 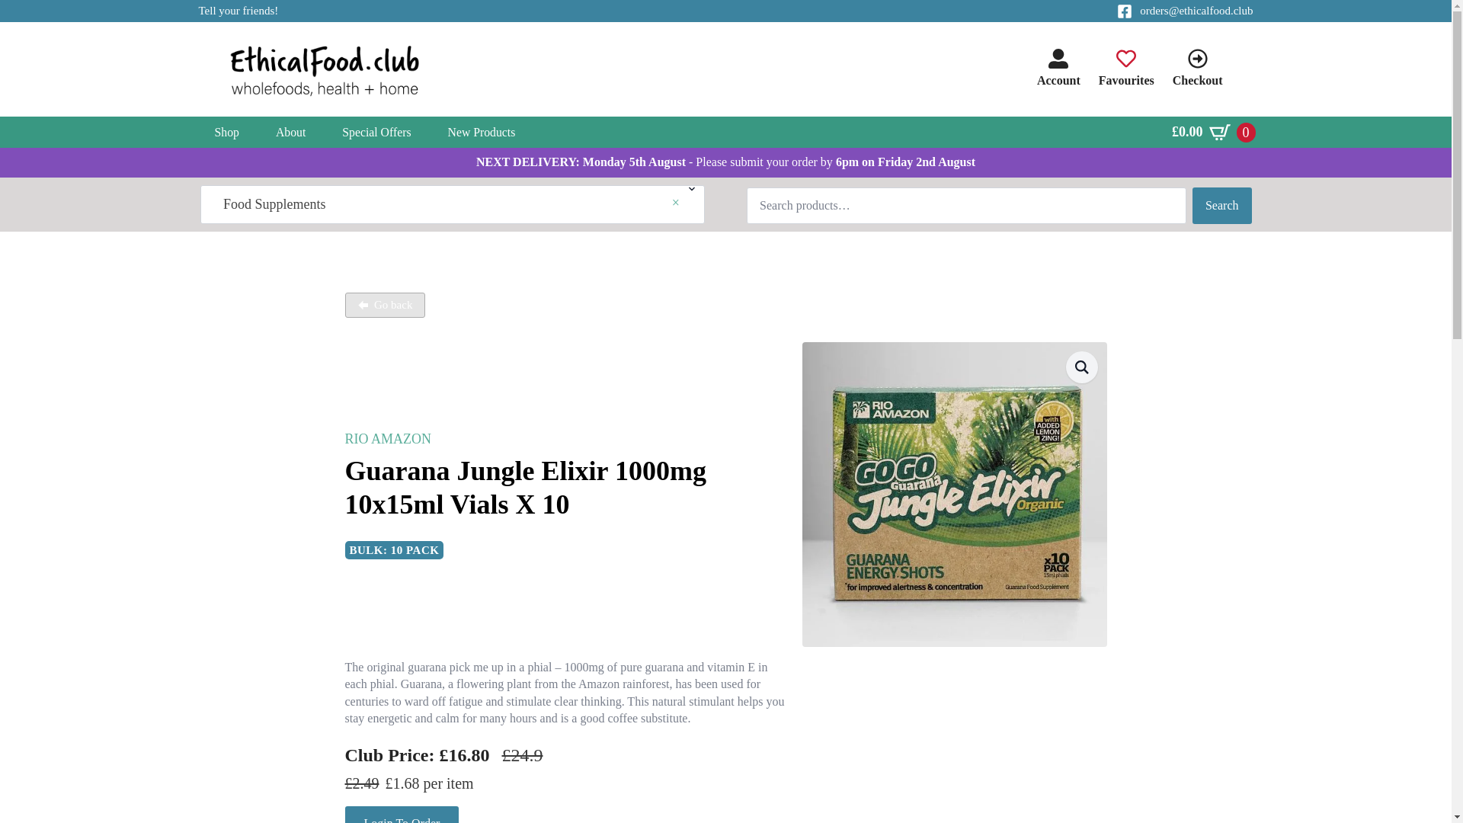 What do you see at coordinates (1222, 206) in the screenshot?
I see `Search` at bounding box center [1222, 206].